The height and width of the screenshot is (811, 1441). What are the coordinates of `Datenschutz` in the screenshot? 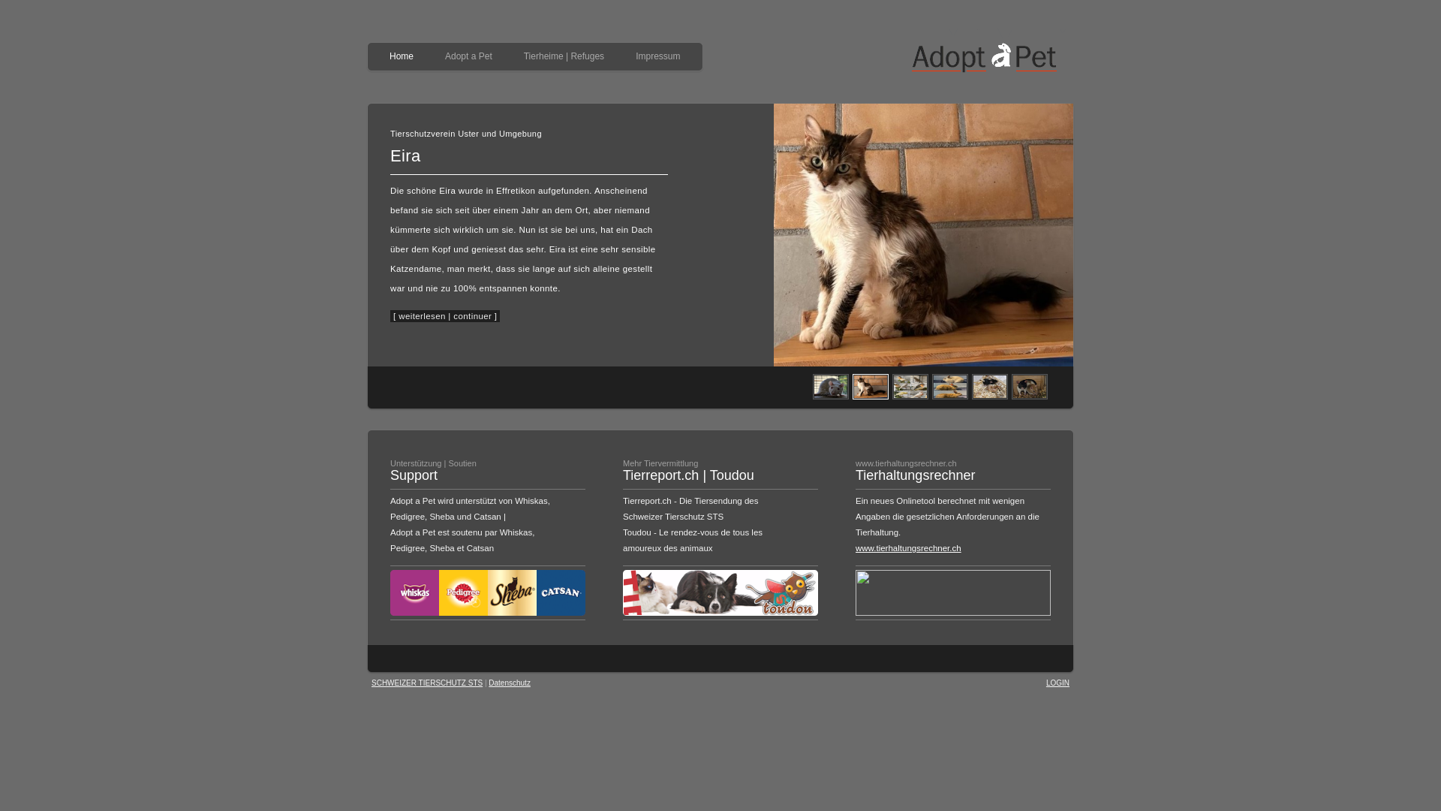 It's located at (510, 683).